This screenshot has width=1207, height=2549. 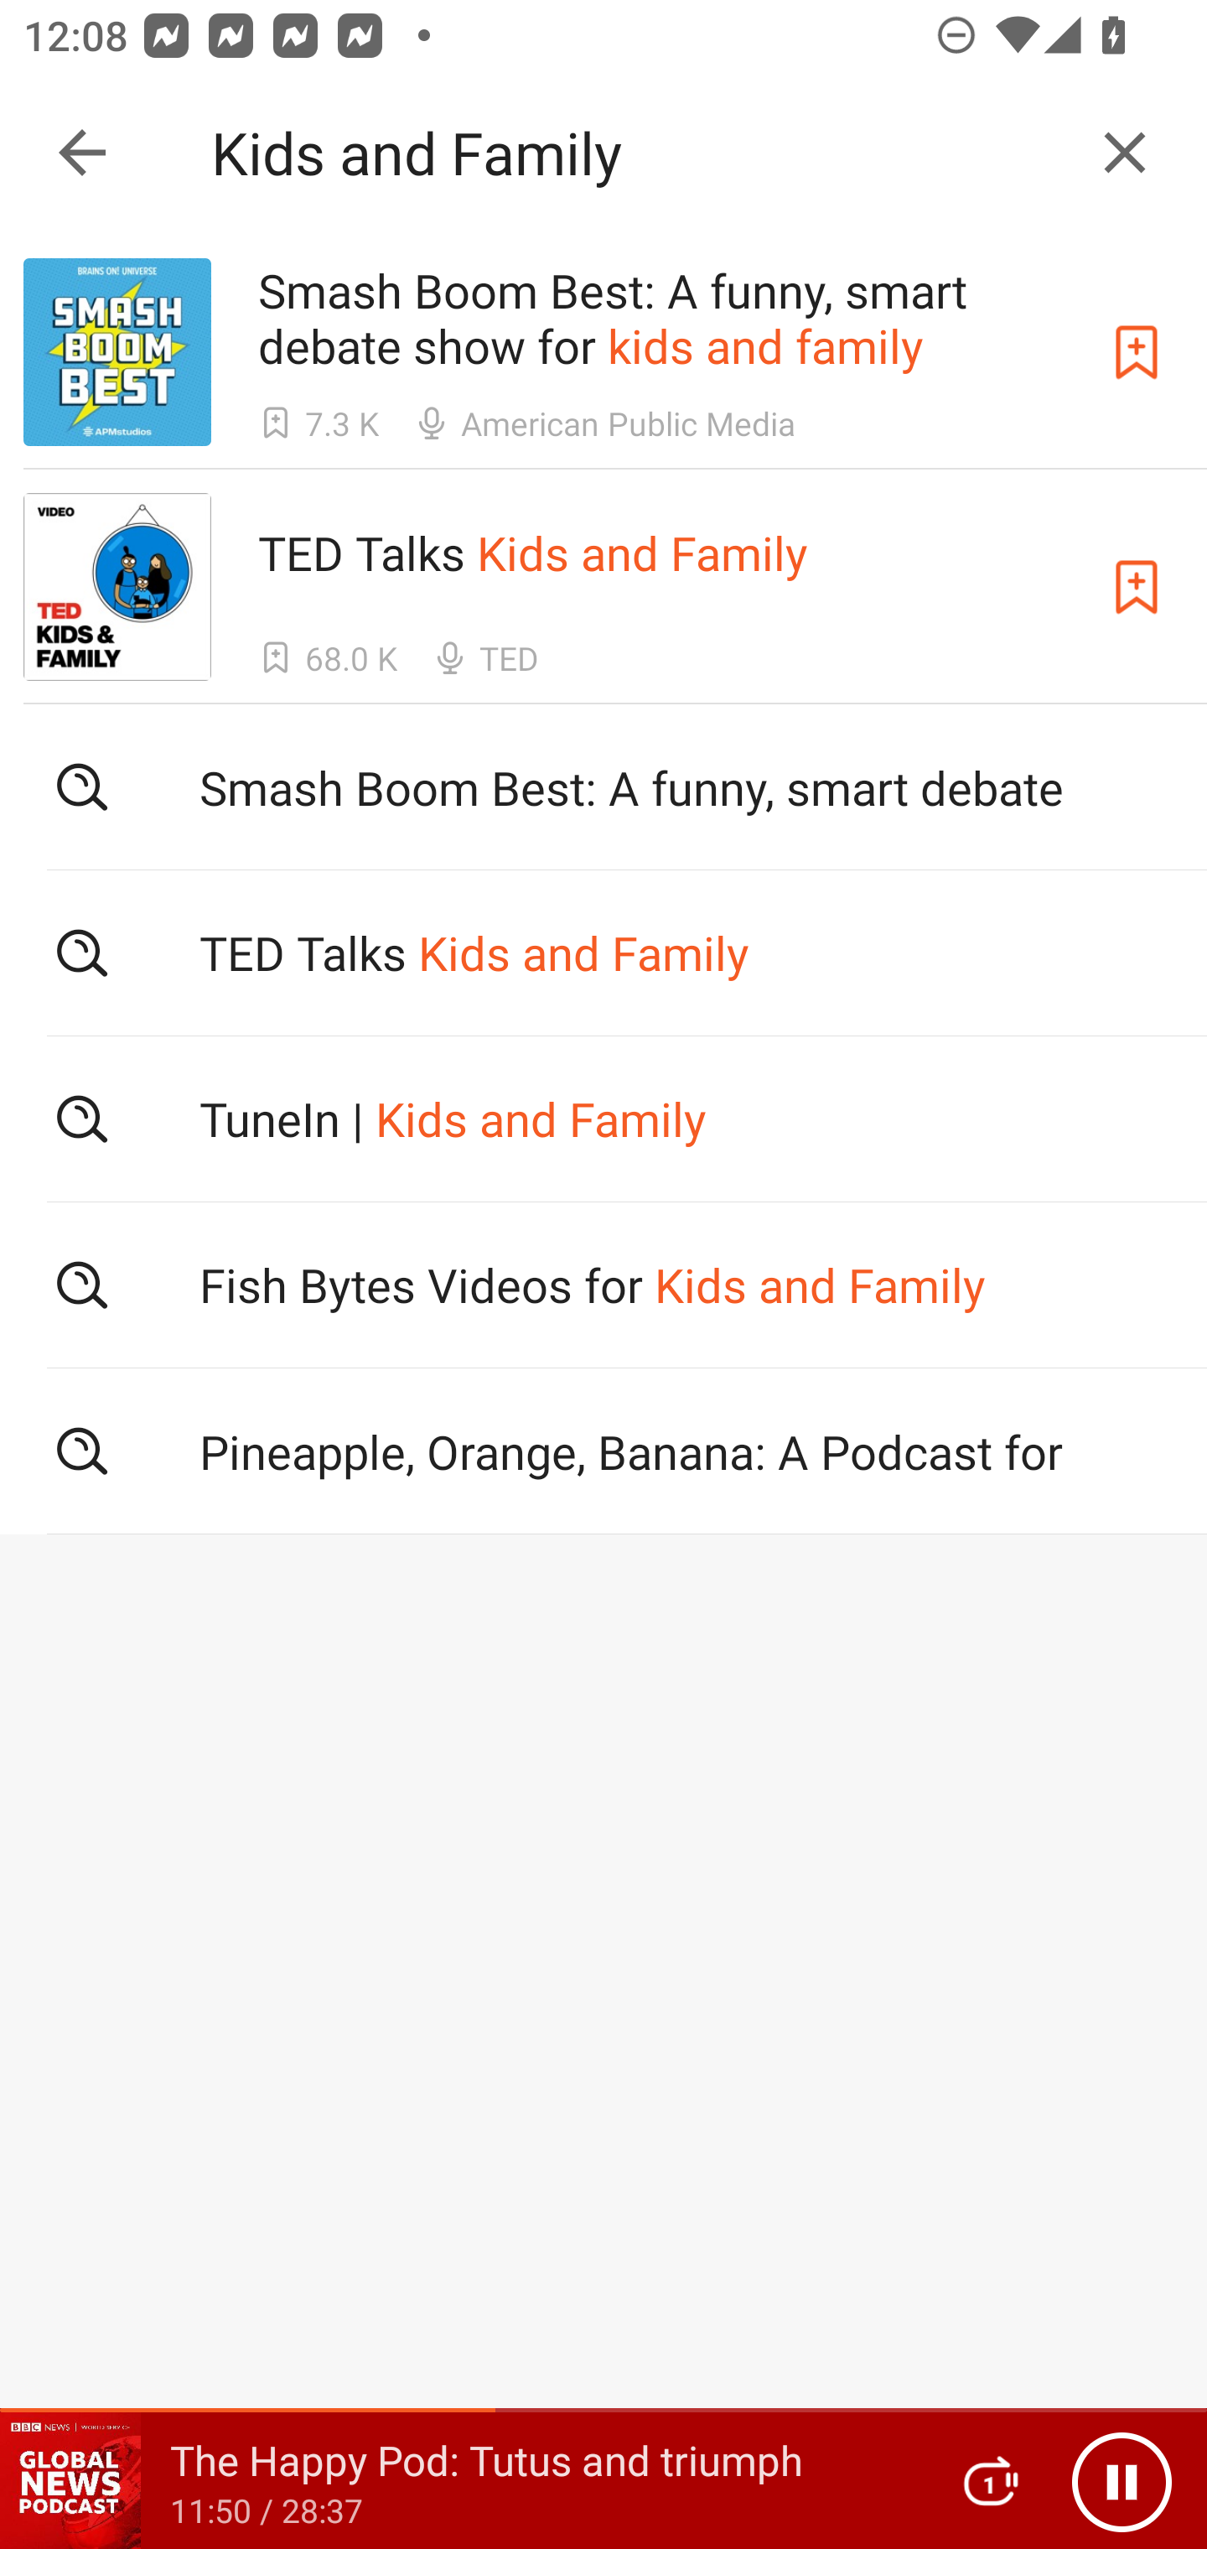 What do you see at coordinates (82, 153) in the screenshot?
I see `Collapse` at bounding box center [82, 153].